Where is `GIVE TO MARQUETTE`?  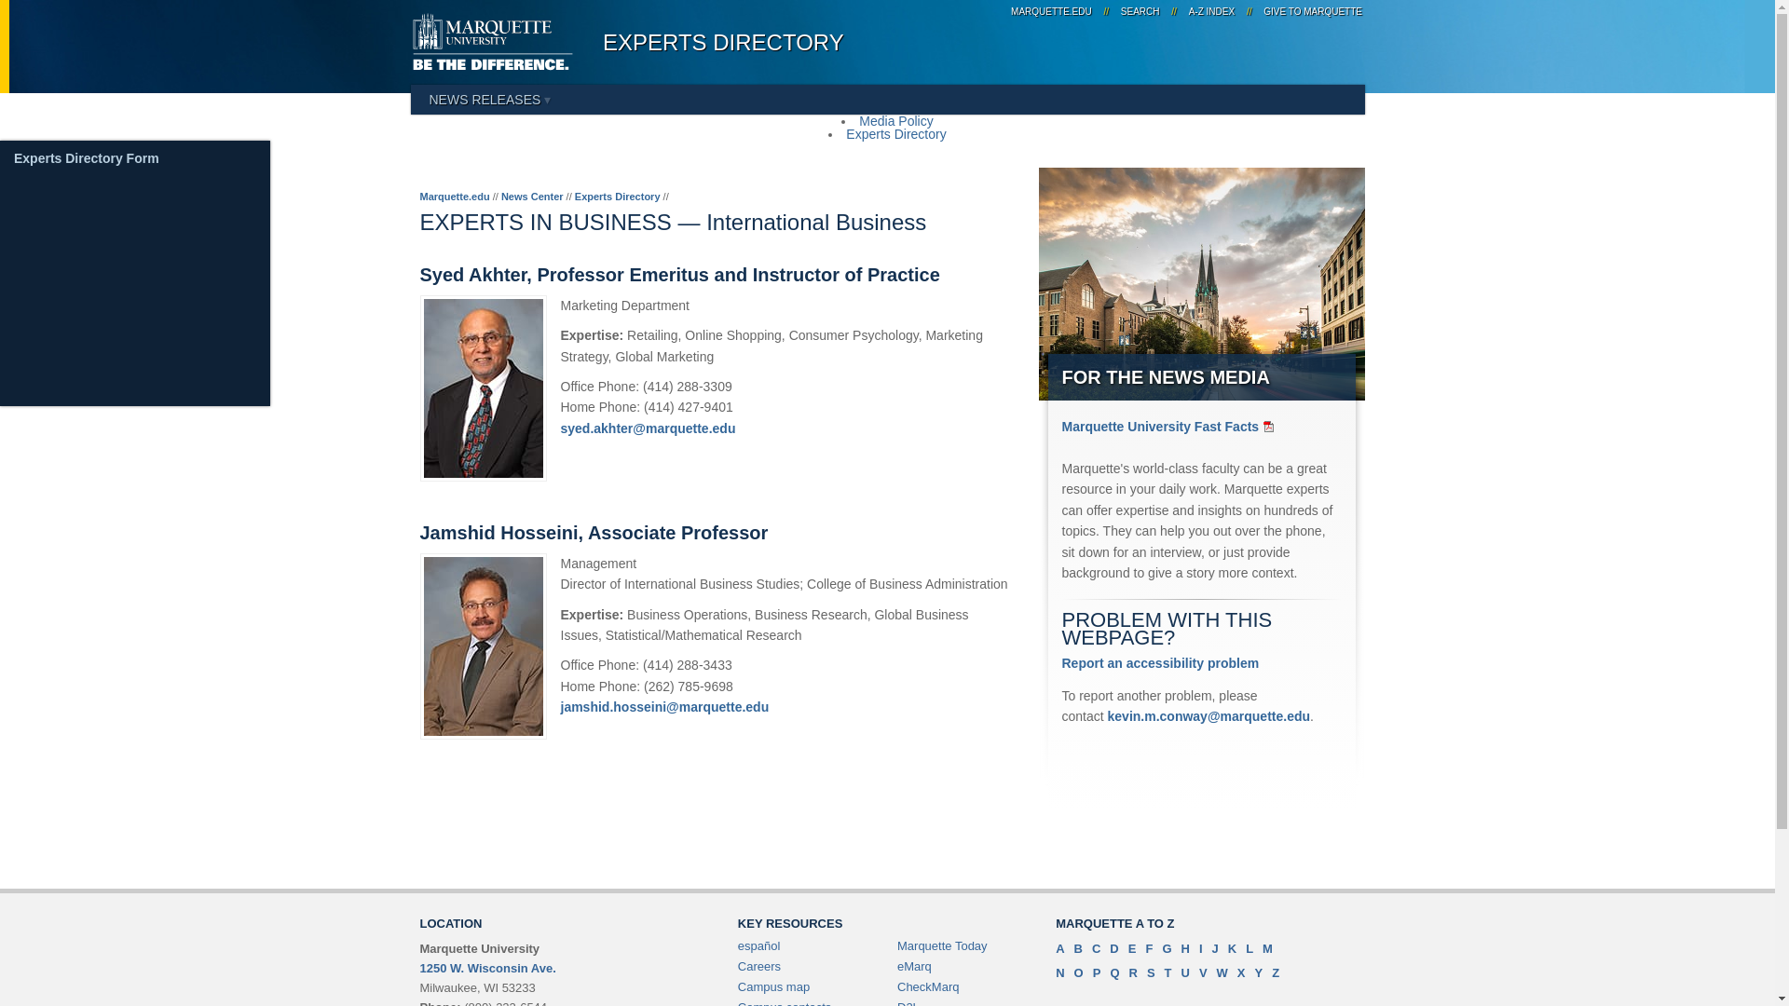 GIVE TO MARQUETTE is located at coordinates (1310, 11).